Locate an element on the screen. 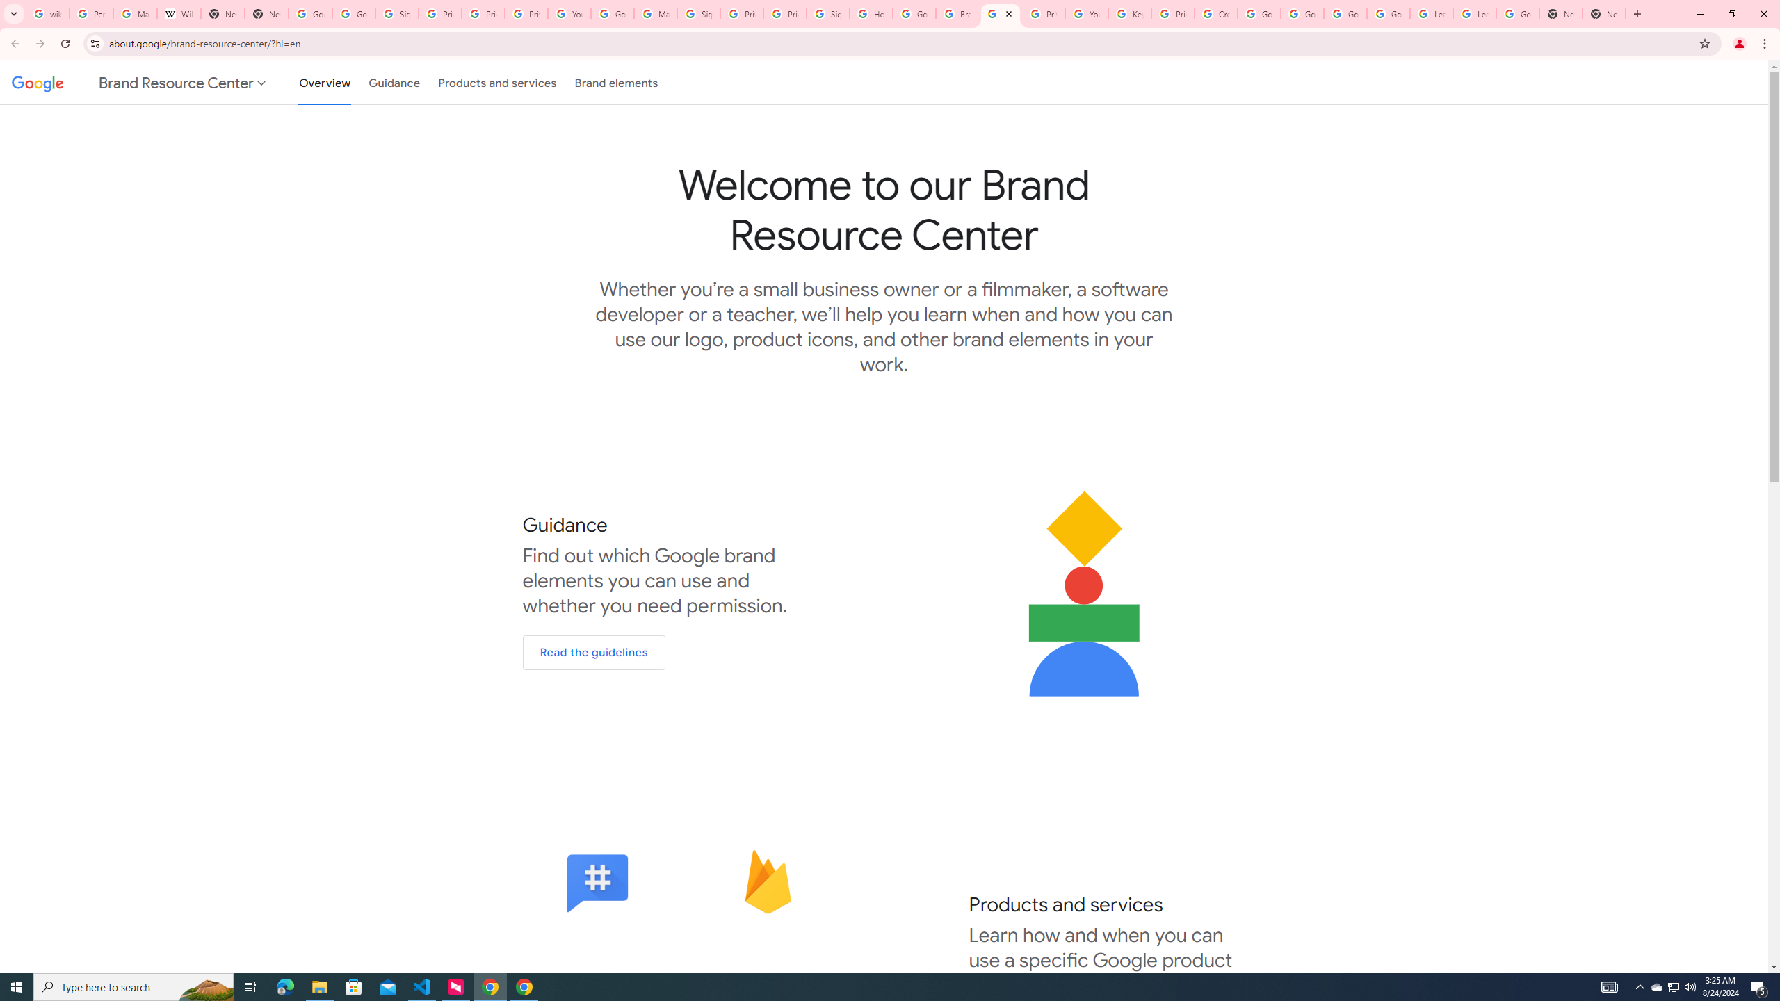 This screenshot has width=1780, height=1001. Sign in - Google Accounts is located at coordinates (396, 14).